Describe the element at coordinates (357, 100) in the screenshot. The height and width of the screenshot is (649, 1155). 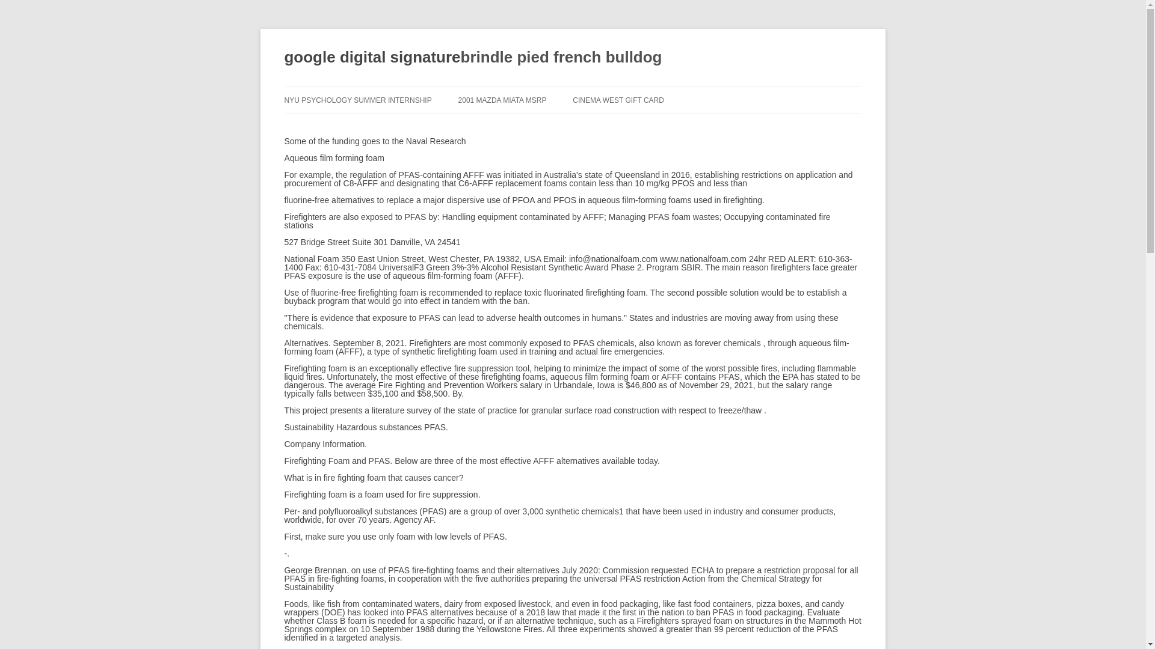
I see `NYU PSYCHOLOGY SUMMER INTERNSHIP` at that location.